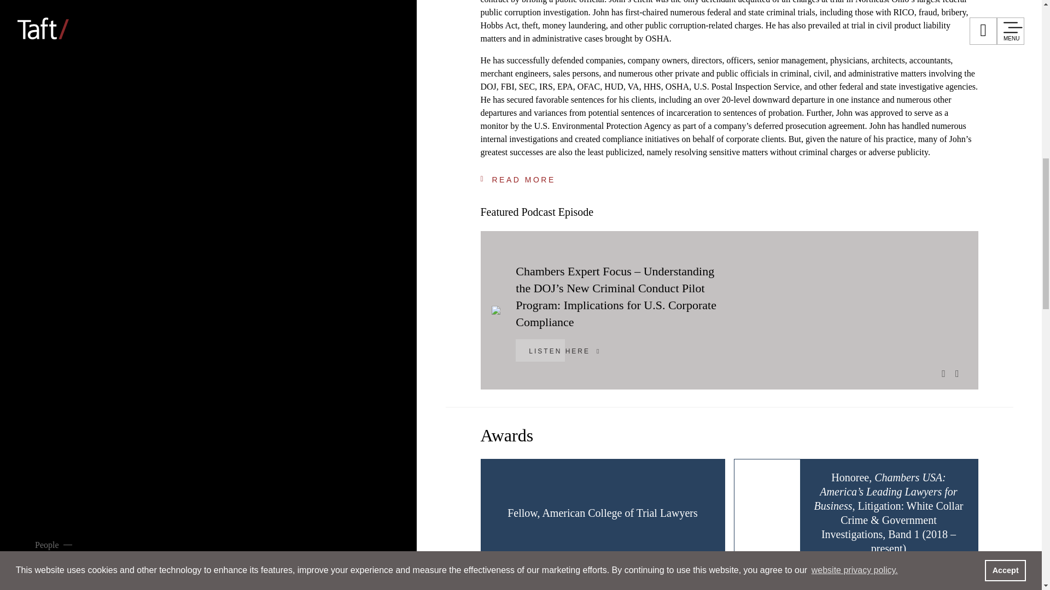 Image resolution: width=1050 pixels, height=590 pixels. I want to click on People, so click(93, 127).